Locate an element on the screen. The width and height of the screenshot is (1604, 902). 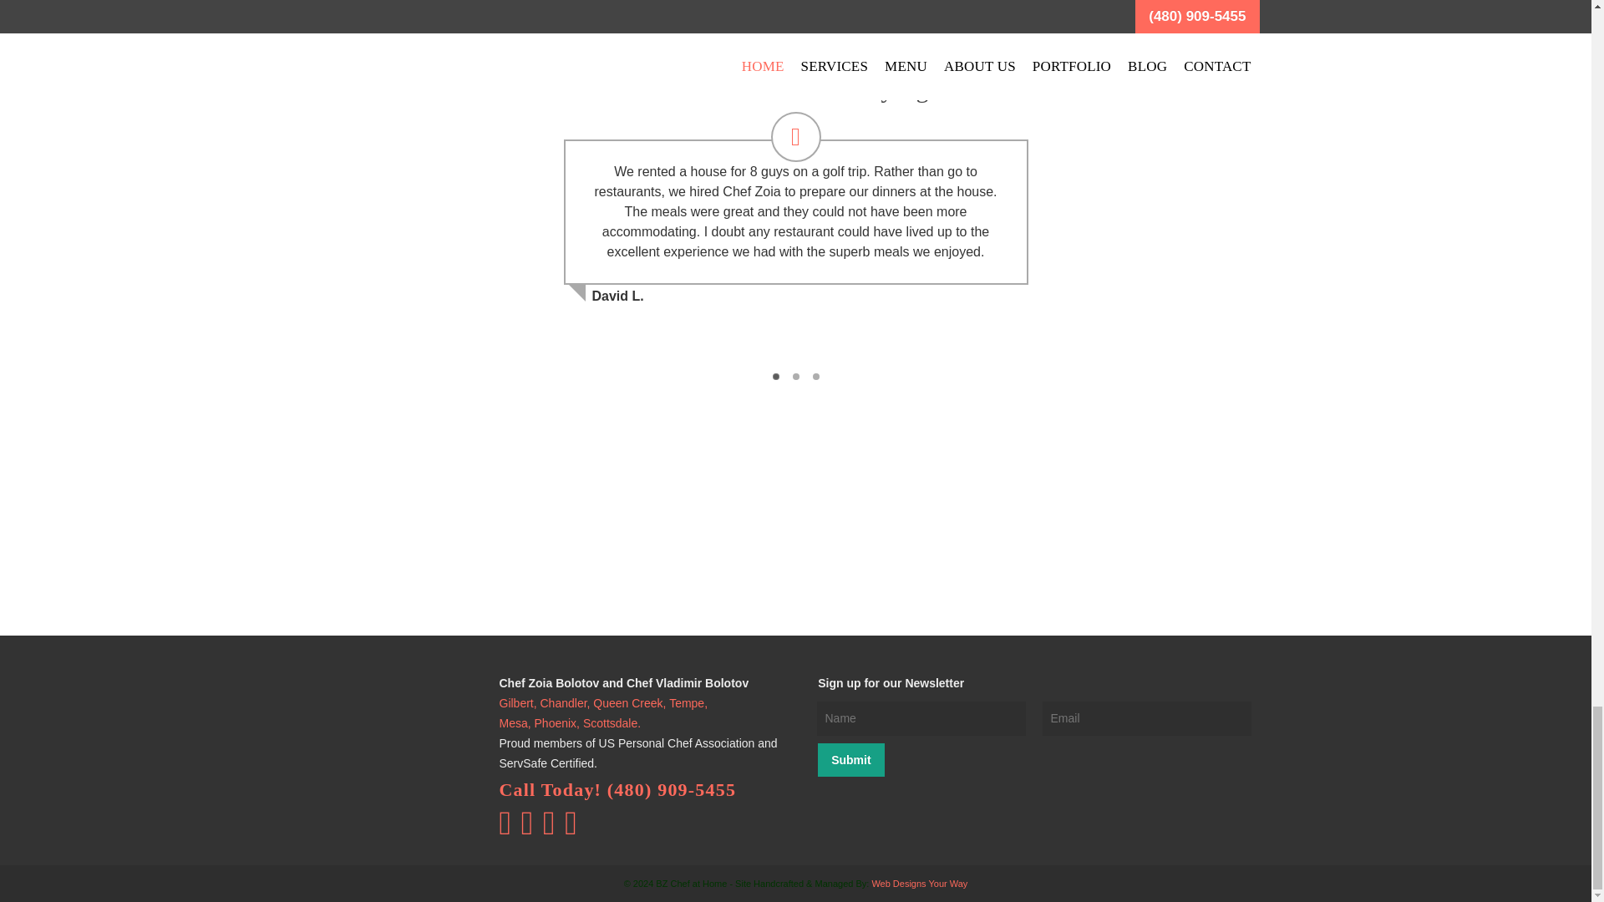
2 is located at coordinates (795, 376).